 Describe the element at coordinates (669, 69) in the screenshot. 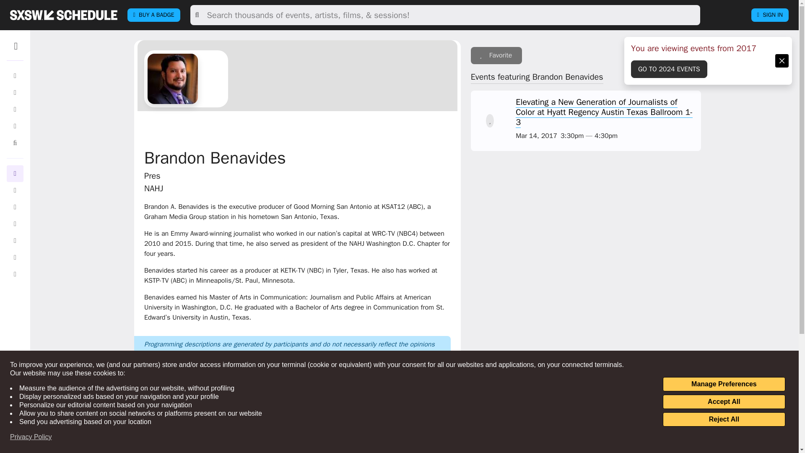

I see `GO TO 2024 EVENTS` at that location.